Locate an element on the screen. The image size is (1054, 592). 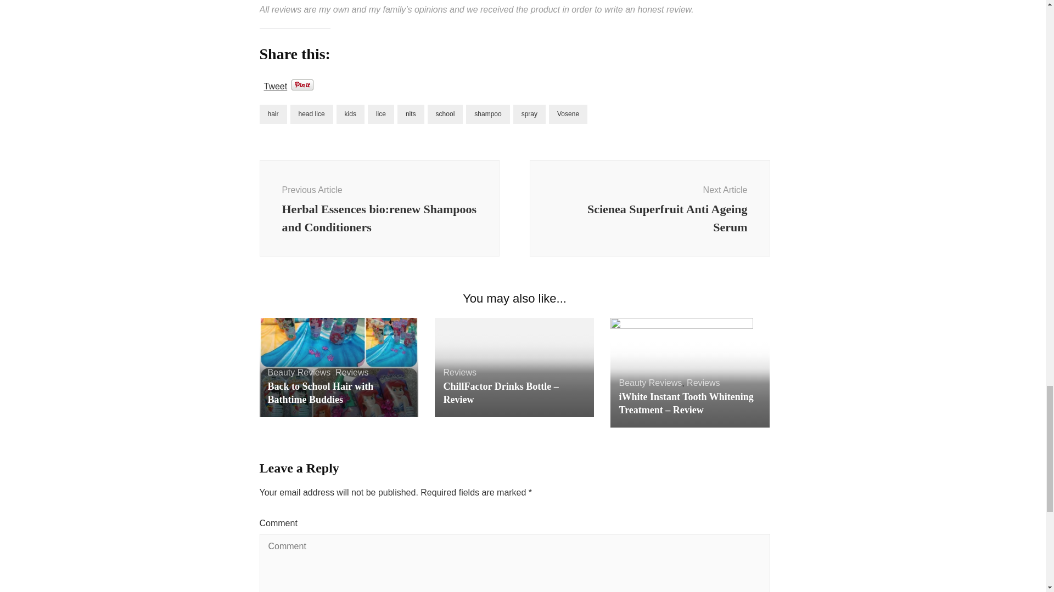
hair is located at coordinates (350, 114).